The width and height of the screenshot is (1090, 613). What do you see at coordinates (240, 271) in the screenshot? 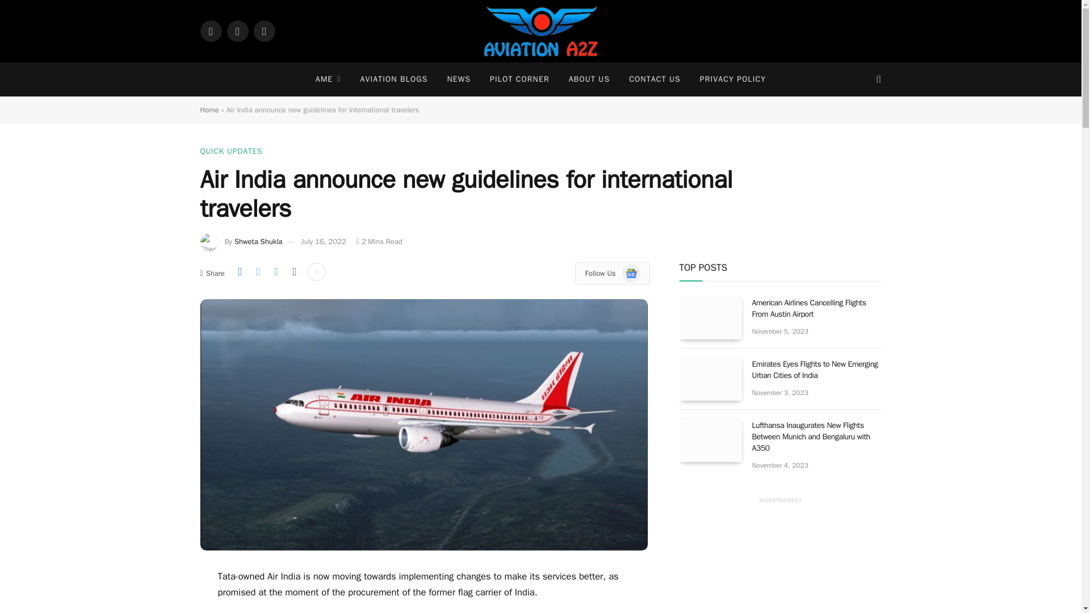
I see `Share on Facebook` at bounding box center [240, 271].